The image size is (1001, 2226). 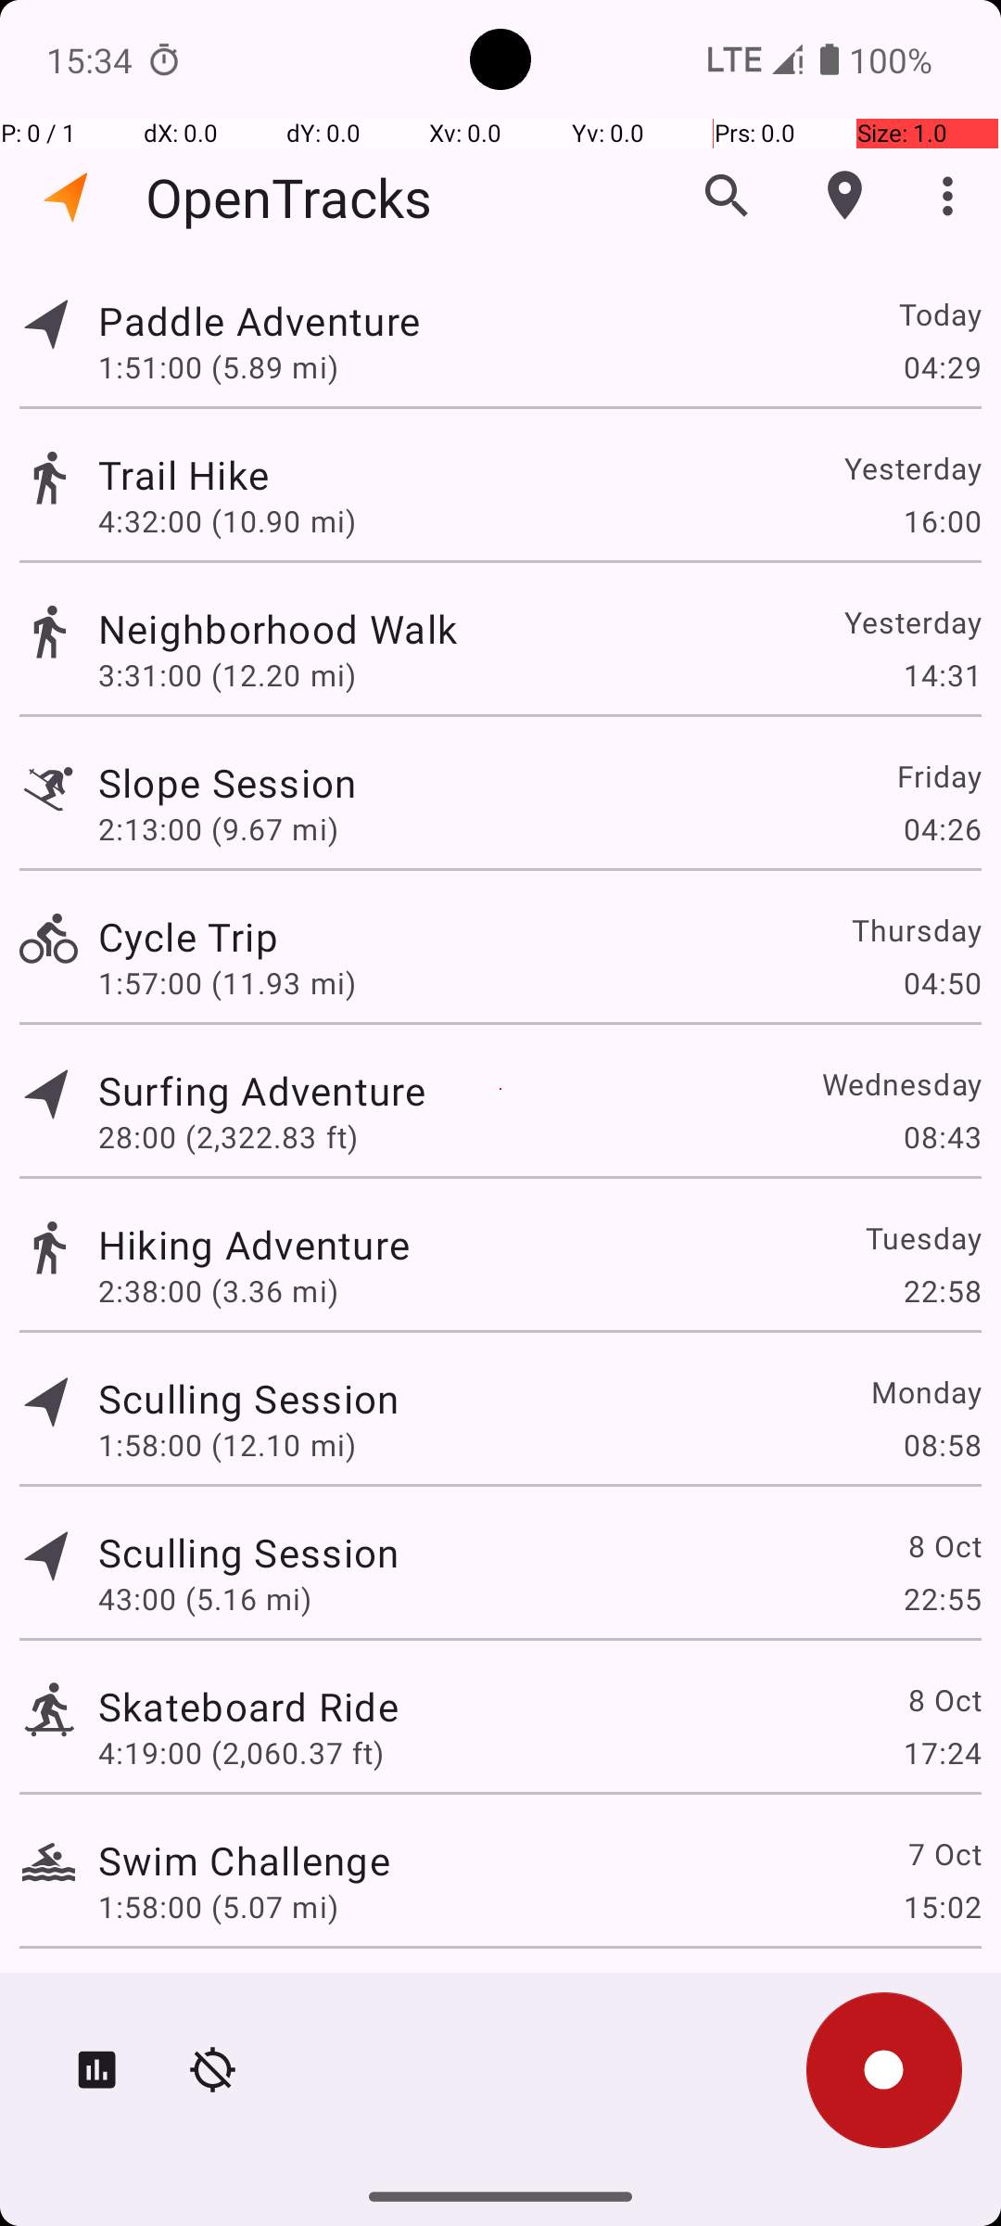 I want to click on Surfing Adventure, so click(x=261, y=1091).